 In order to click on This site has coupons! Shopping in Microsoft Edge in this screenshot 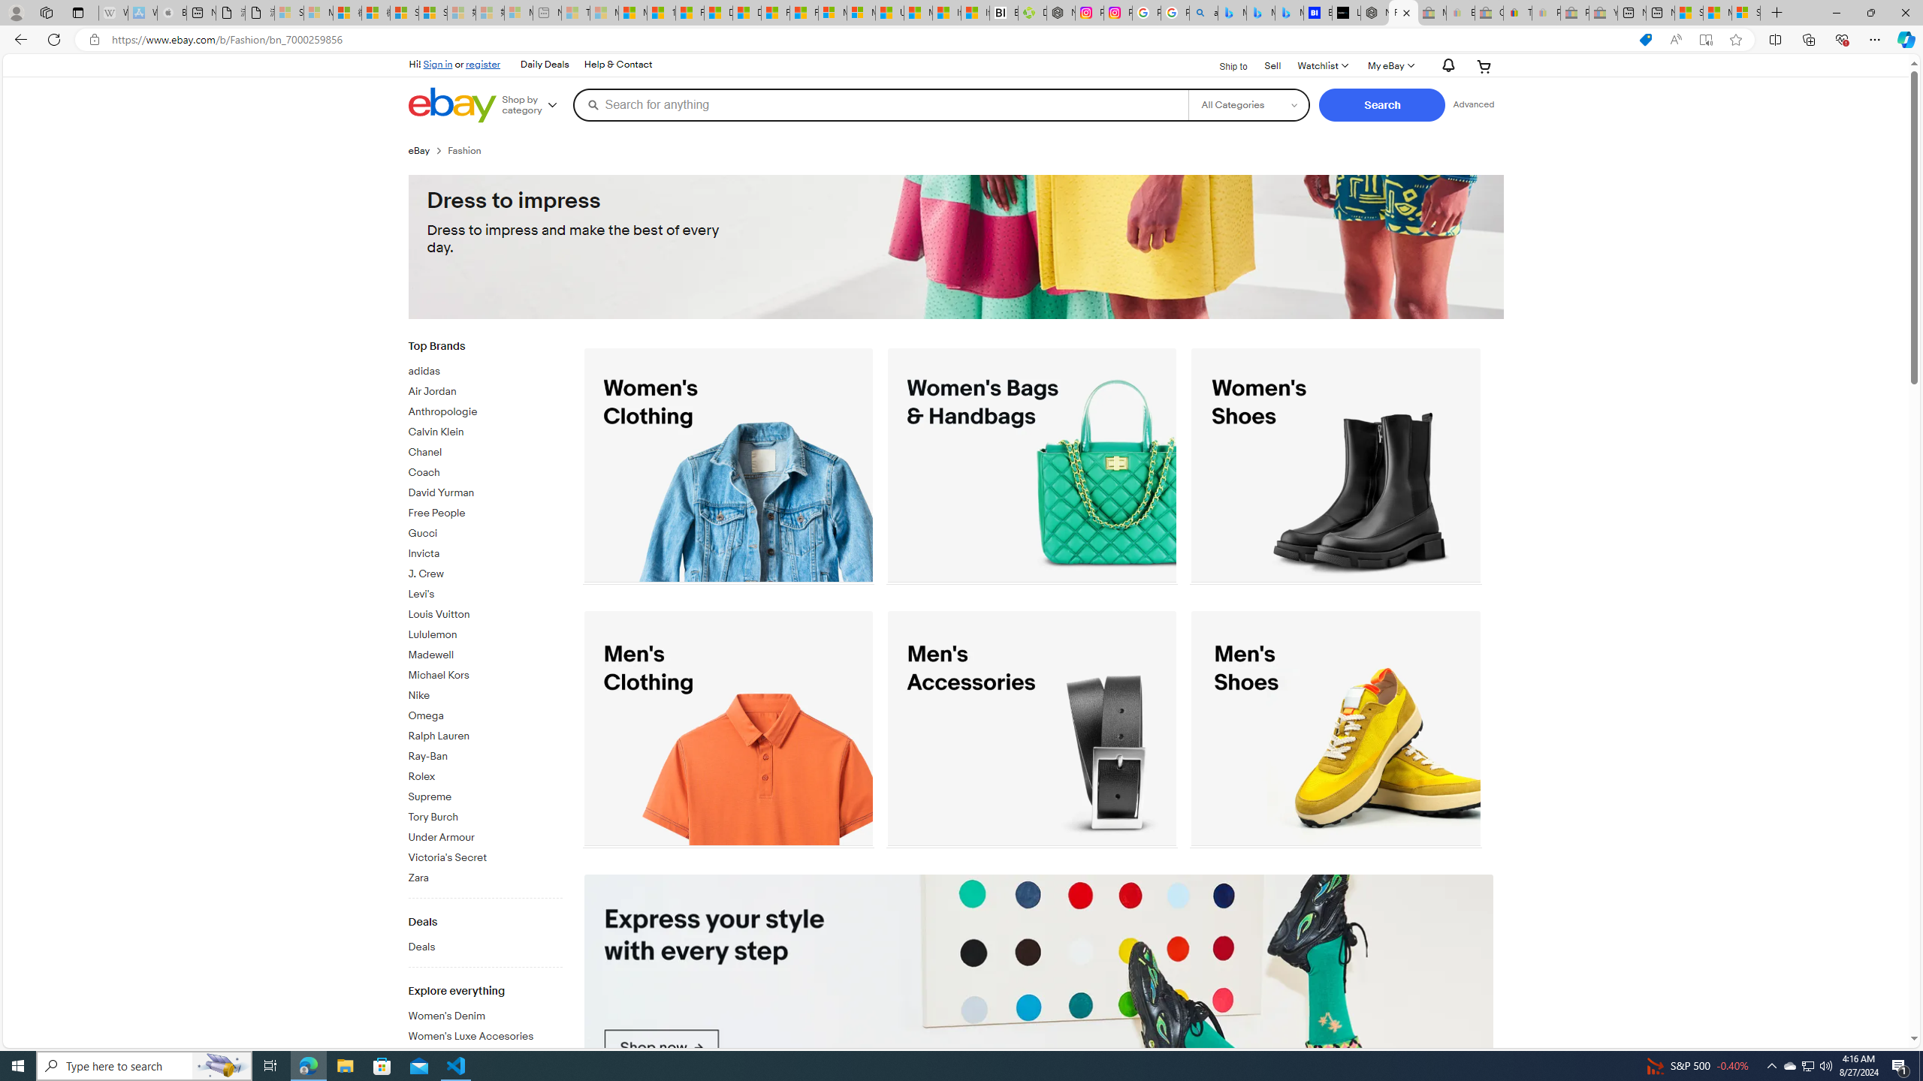, I will do `click(1645, 40)`.